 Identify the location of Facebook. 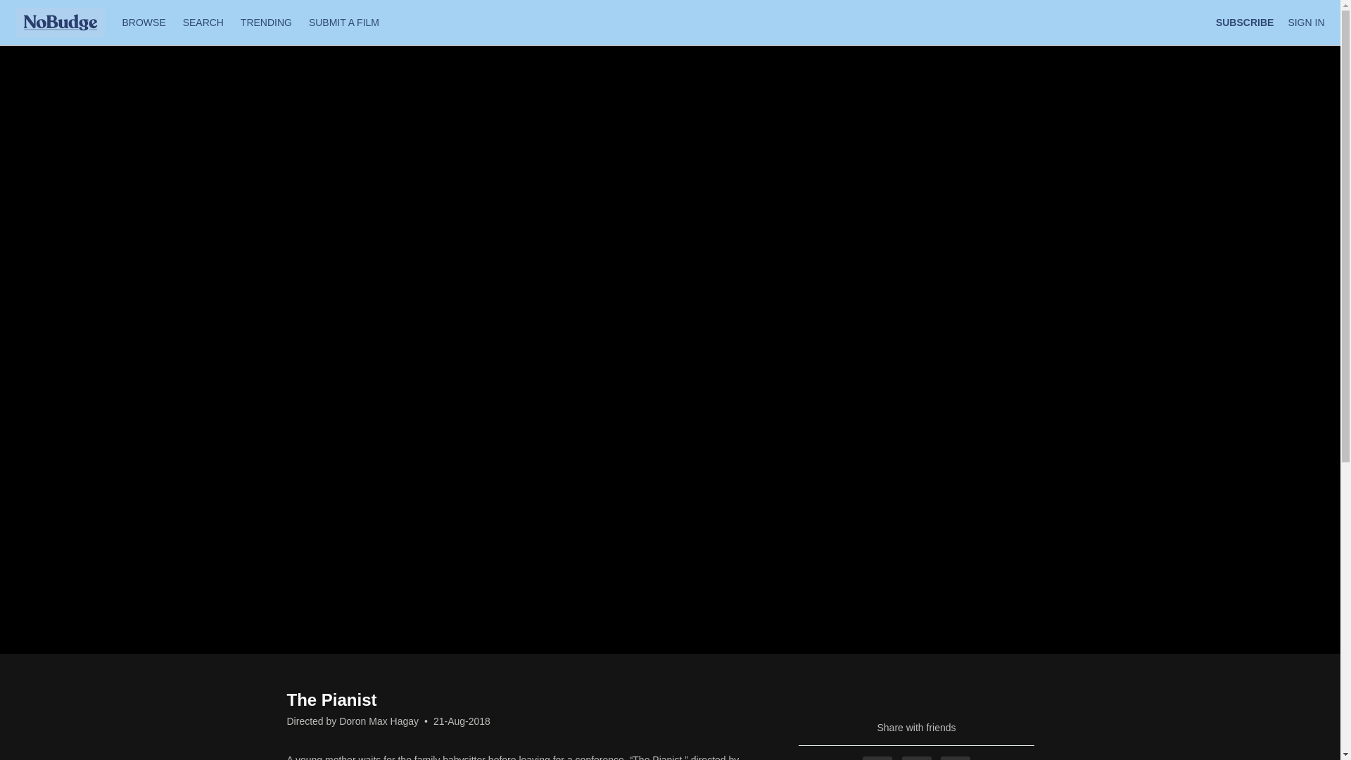
(877, 758).